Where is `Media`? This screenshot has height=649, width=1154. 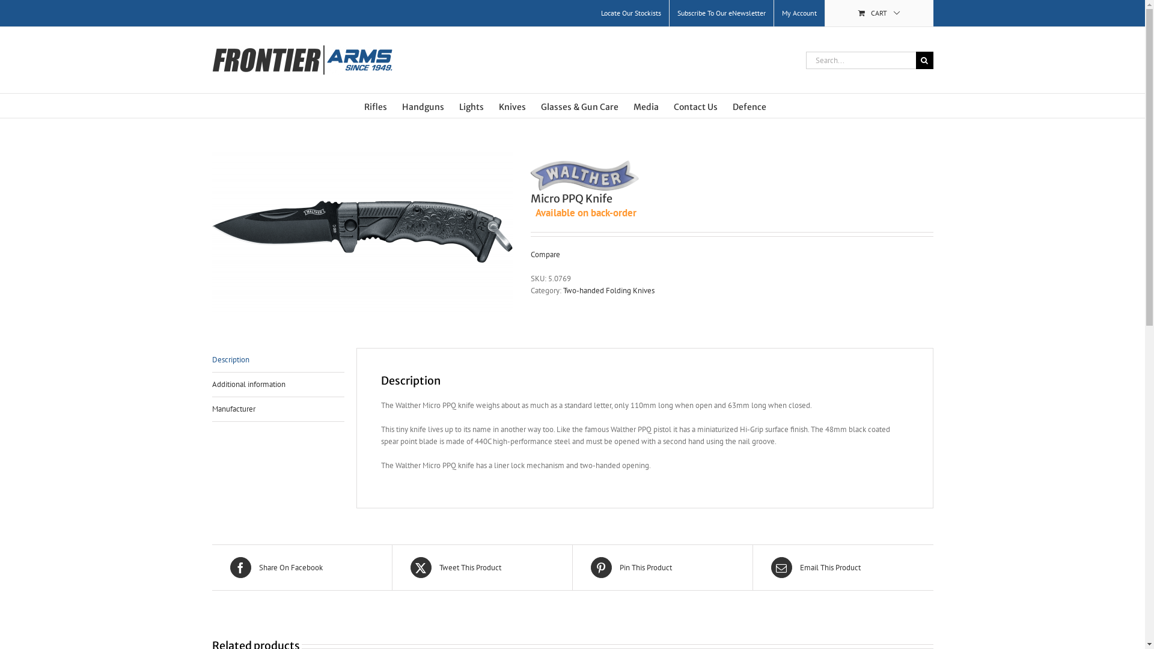 Media is located at coordinates (646, 106).